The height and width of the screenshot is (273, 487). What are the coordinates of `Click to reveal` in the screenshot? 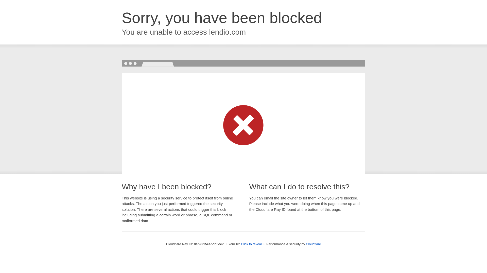 It's located at (251, 244).